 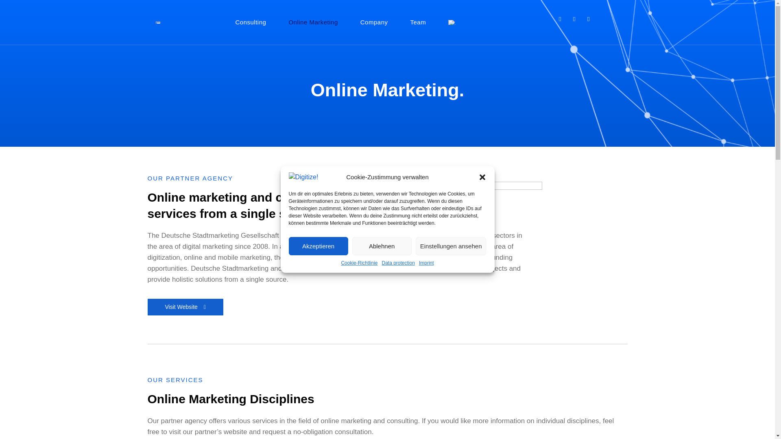 What do you see at coordinates (313, 22) in the screenshot?
I see `Online Marketing` at bounding box center [313, 22].